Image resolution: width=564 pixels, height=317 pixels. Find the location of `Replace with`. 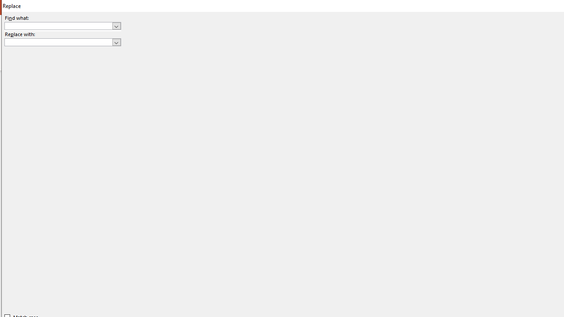

Replace with is located at coordinates (63, 42).